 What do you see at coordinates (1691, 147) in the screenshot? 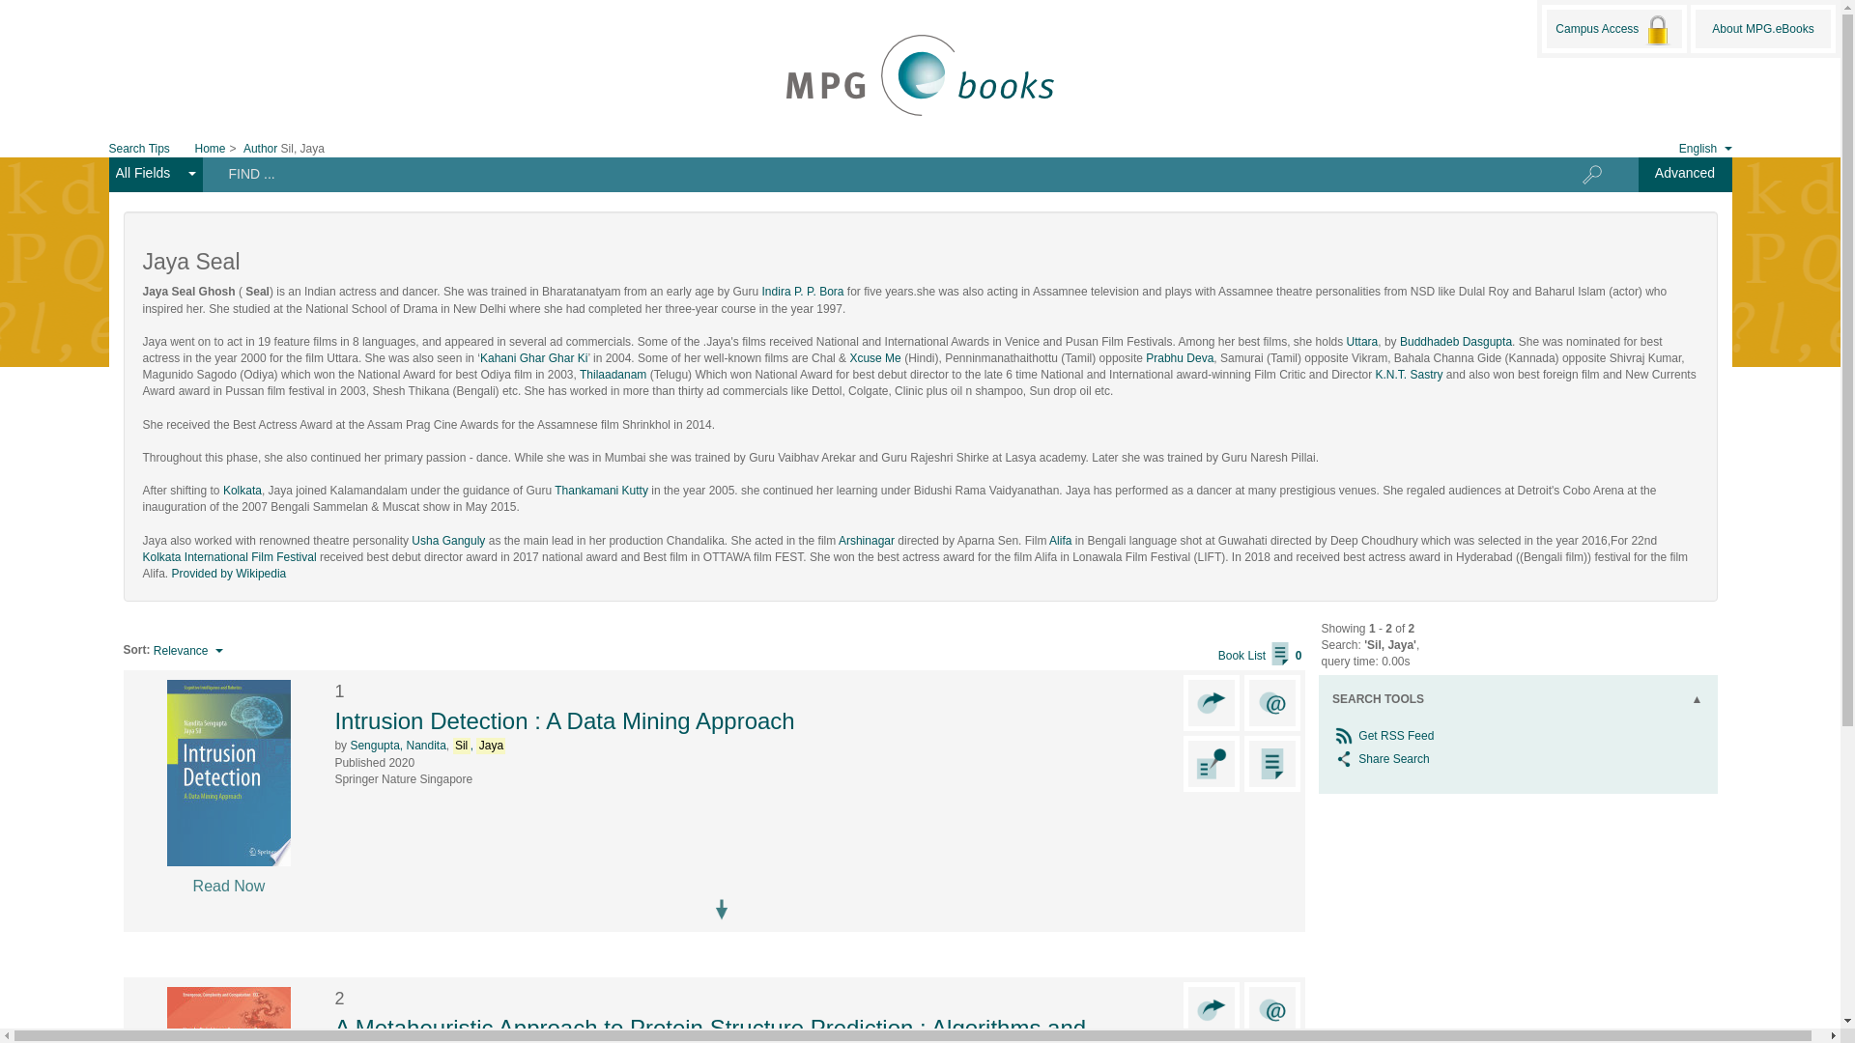
I see `Language` at bounding box center [1691, 147].